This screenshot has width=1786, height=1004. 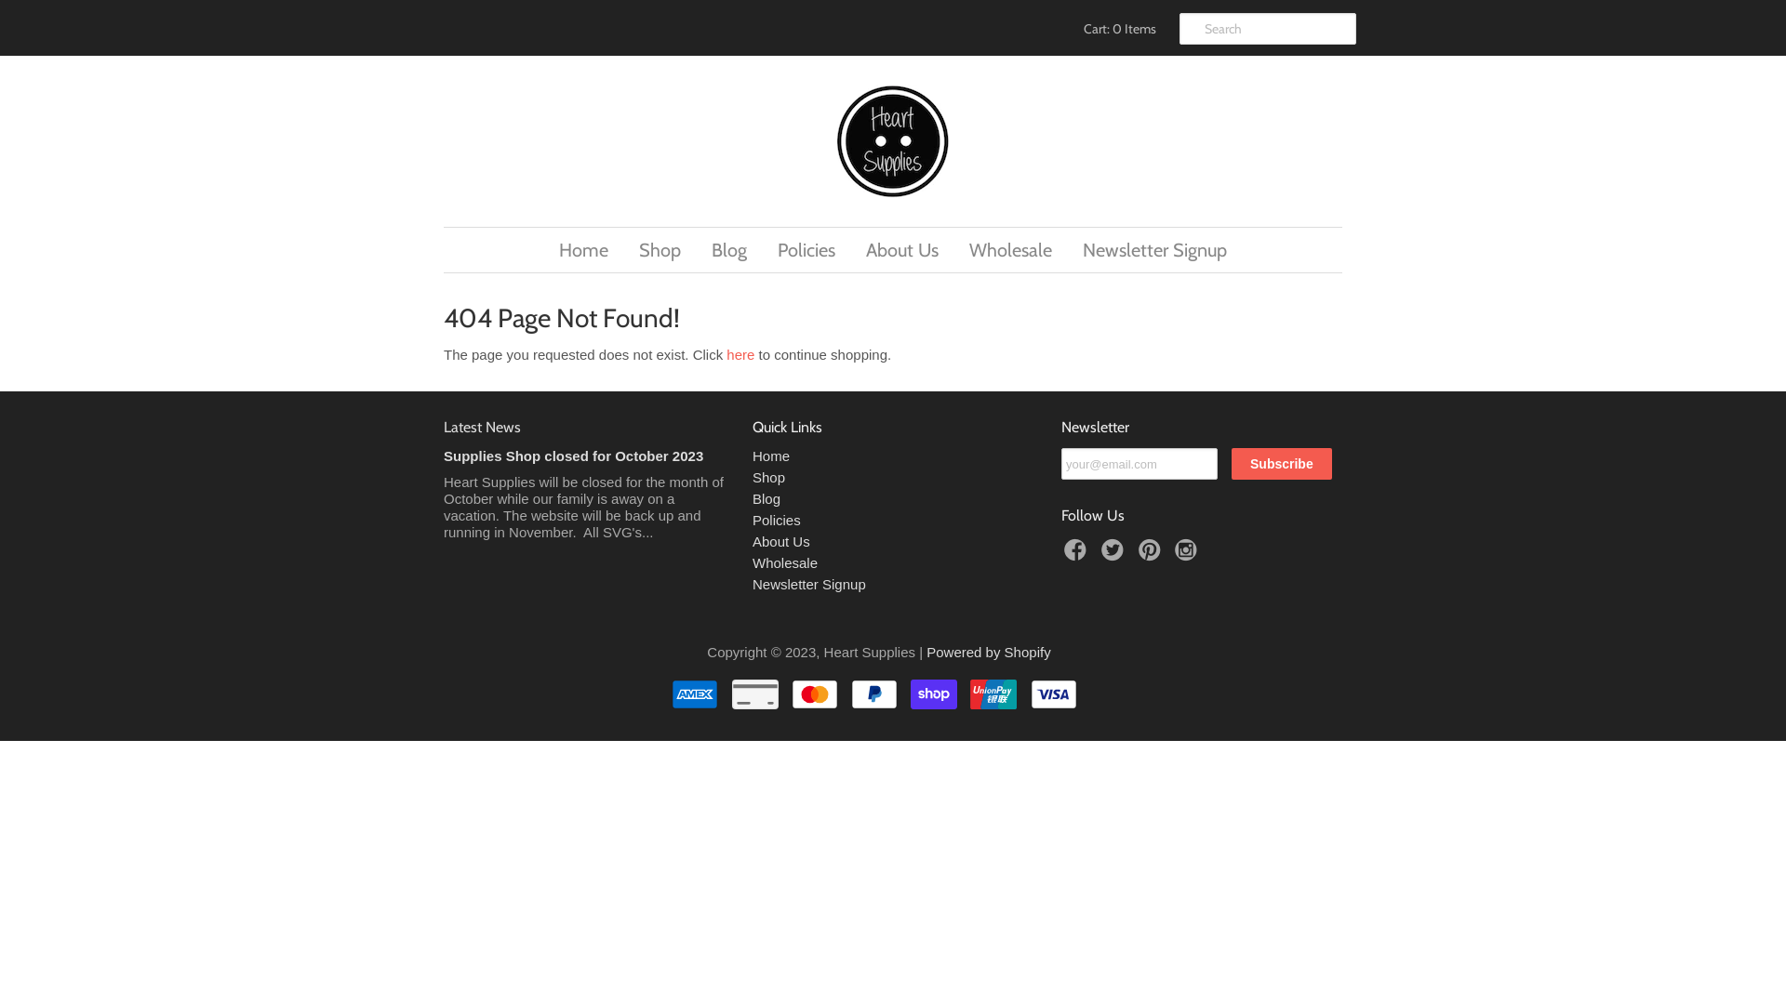 What do you see at coordinates (660, 250) in the screenshot?
I see `Shop` at bounding box center [660, 250].